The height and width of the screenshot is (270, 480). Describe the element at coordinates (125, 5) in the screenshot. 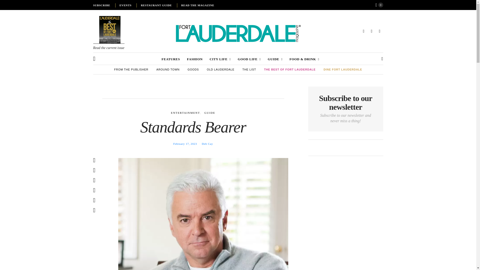

I see `EVENTS` at that location.